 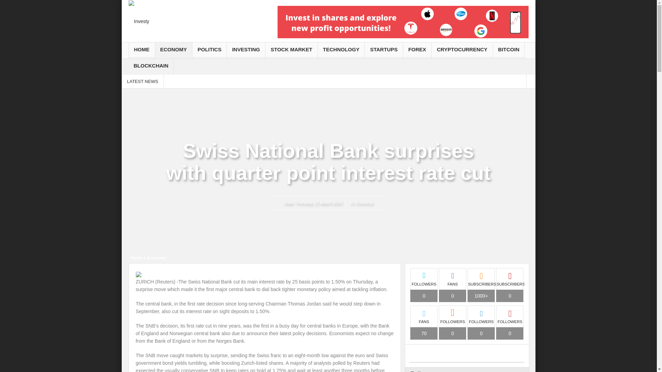 I want to click on INVESTING, so click(x=246, y=50).